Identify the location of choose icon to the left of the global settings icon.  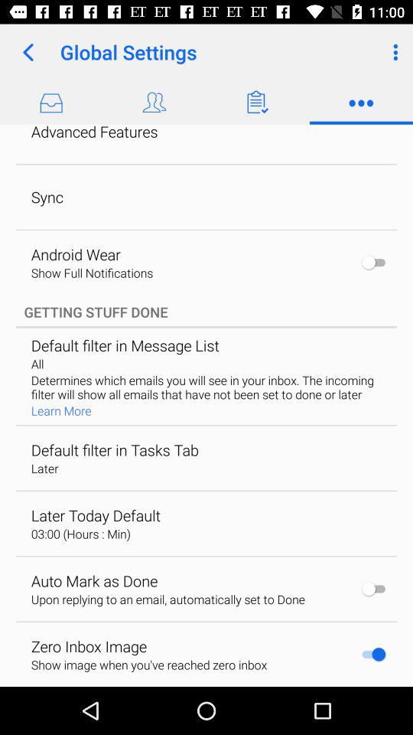
(28, 52).